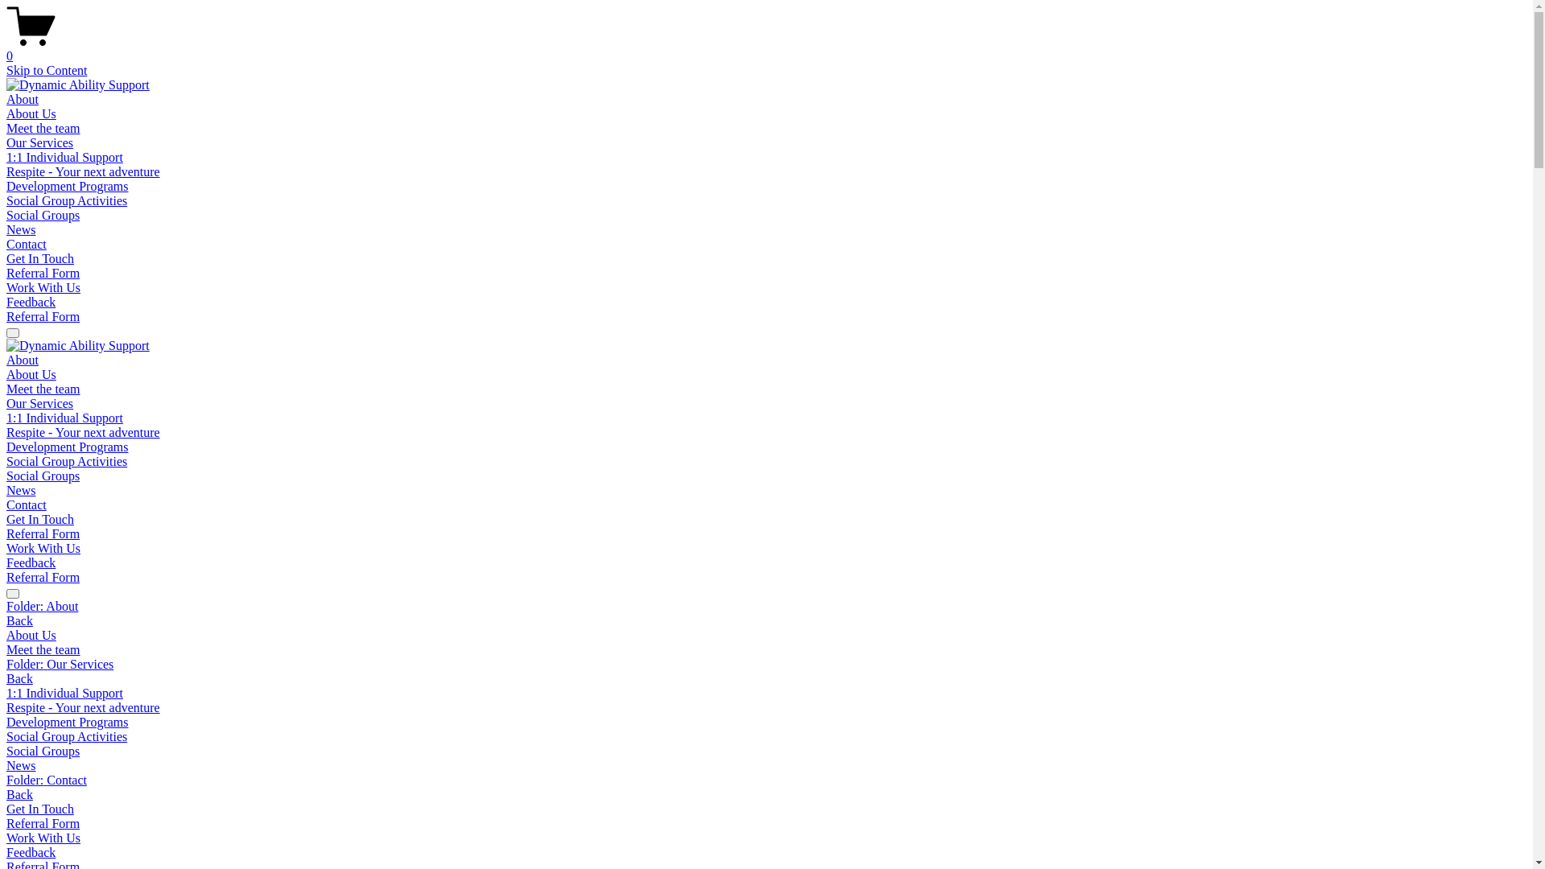  I want to click on Back, so click(19, 679).